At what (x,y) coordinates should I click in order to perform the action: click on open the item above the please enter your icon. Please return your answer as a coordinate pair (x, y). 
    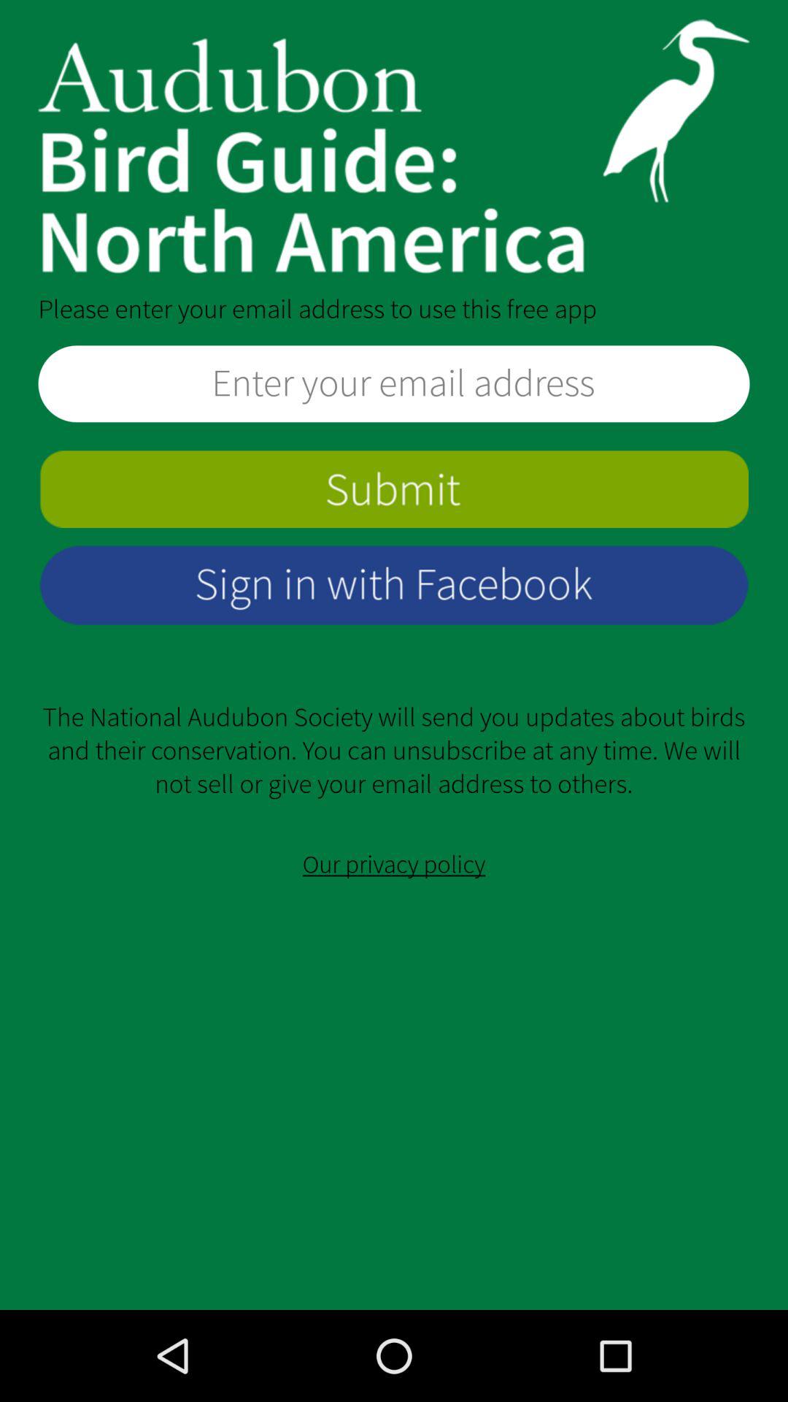
    Looking at the image, I should click on (394, 146).